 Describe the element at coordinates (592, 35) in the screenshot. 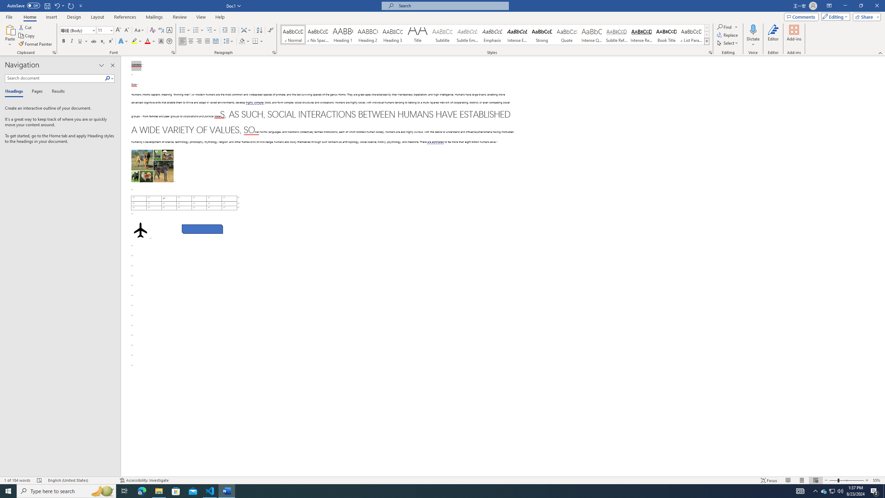

I see `Intense Quote` at that location.